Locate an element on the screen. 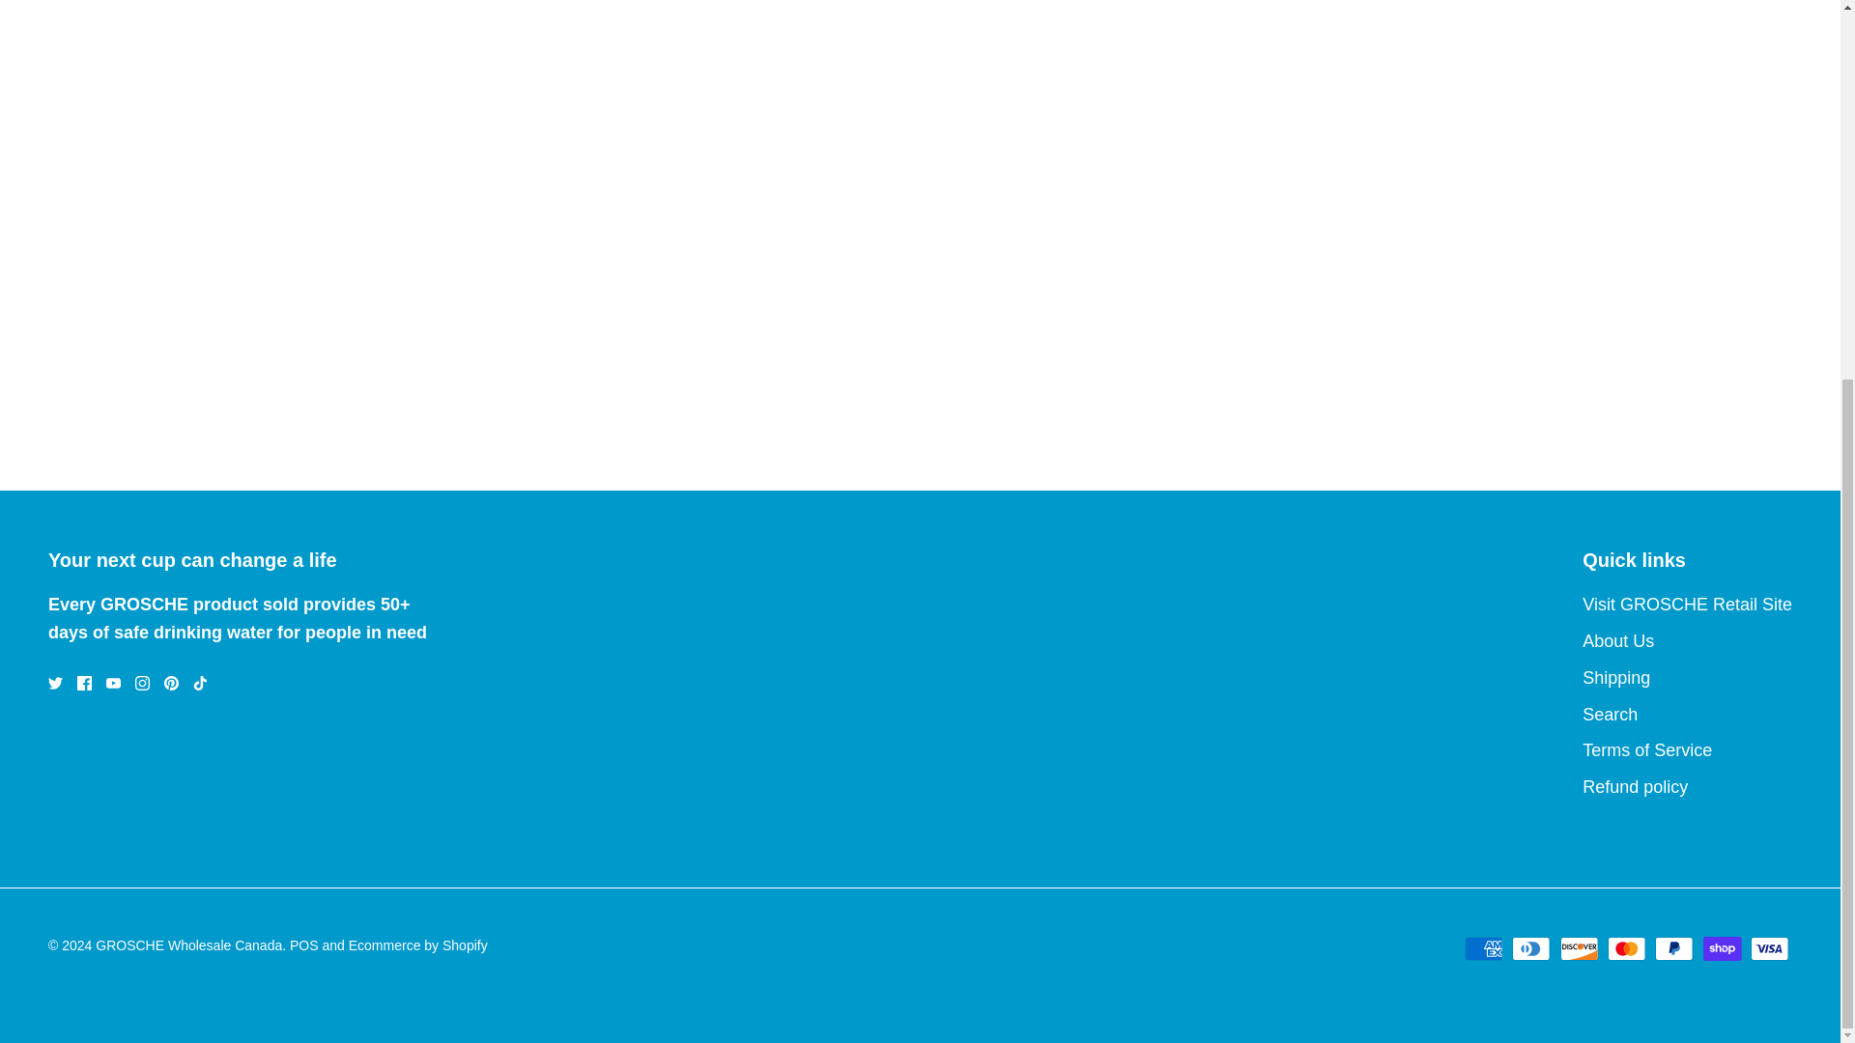  Discover is located at coordinates (1579, 948).